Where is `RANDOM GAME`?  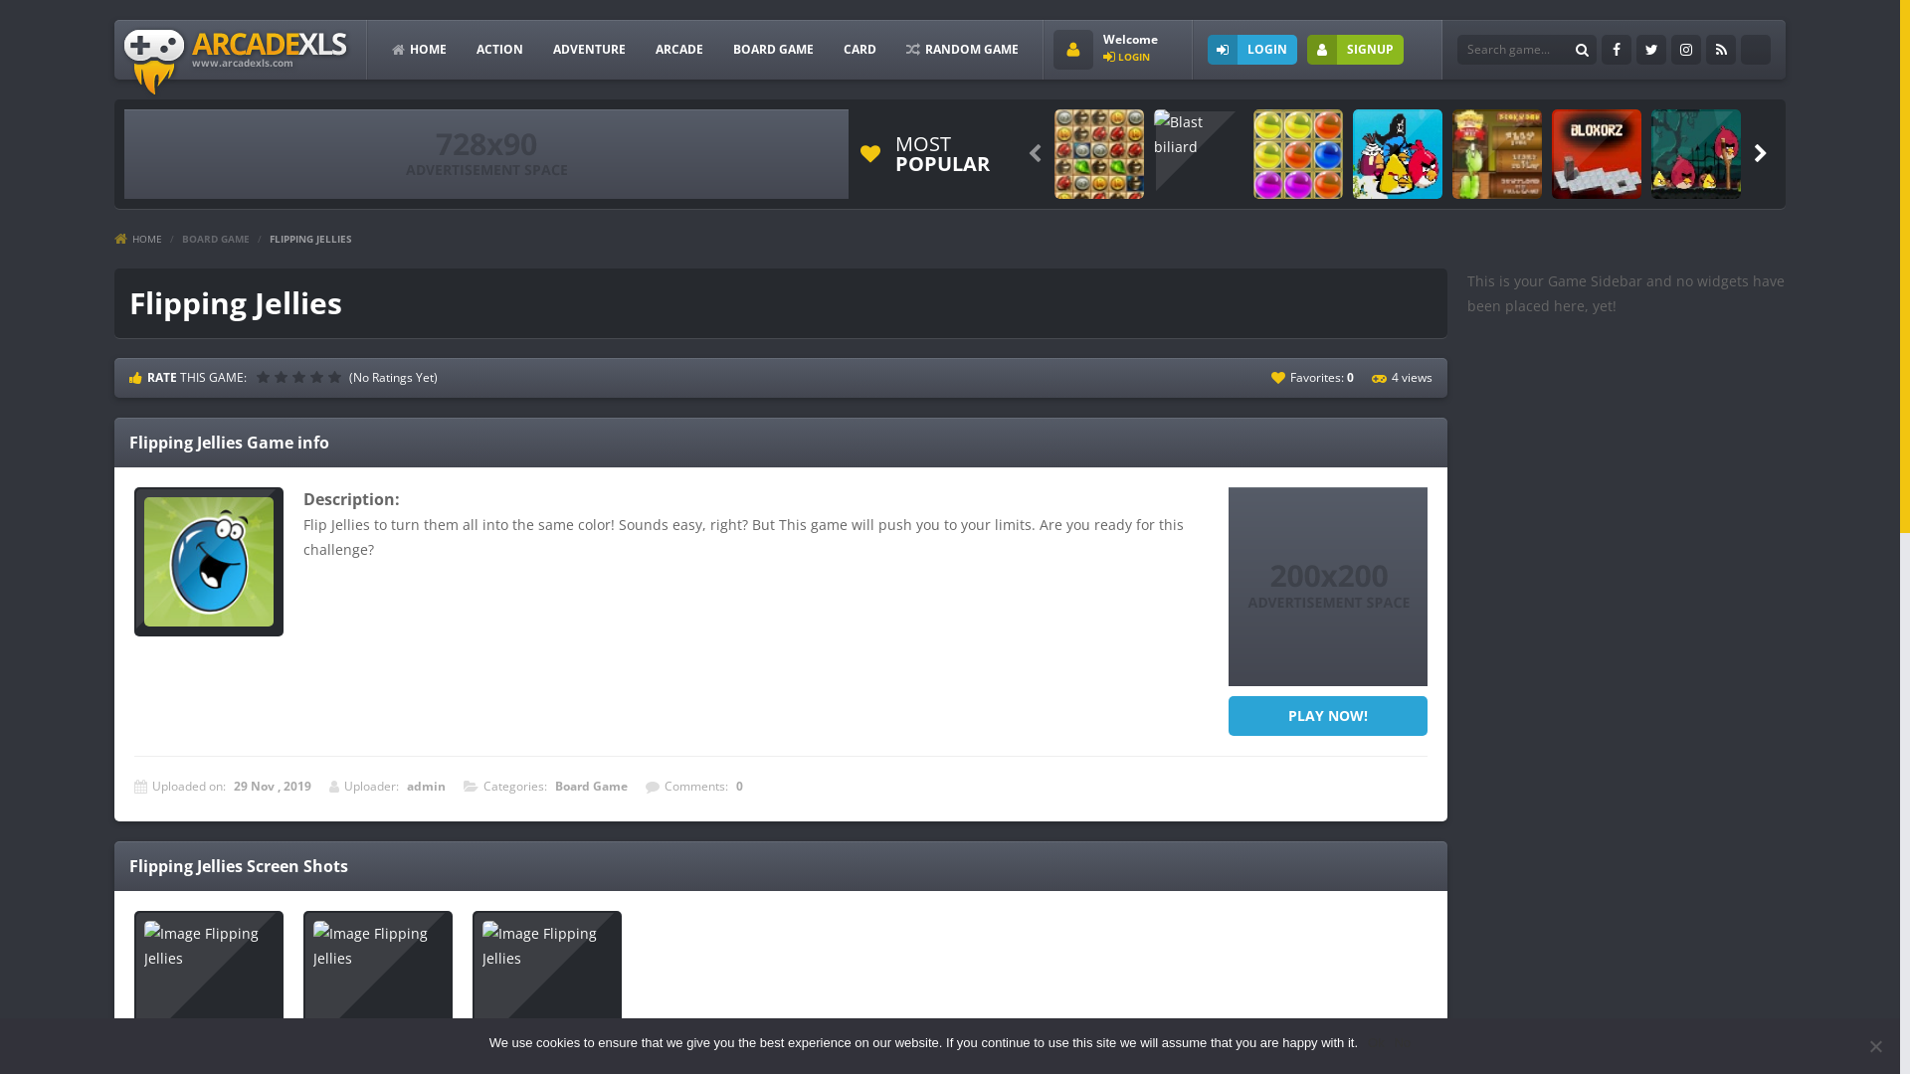 RANDOM GAME is located at coordinates (963, 50).